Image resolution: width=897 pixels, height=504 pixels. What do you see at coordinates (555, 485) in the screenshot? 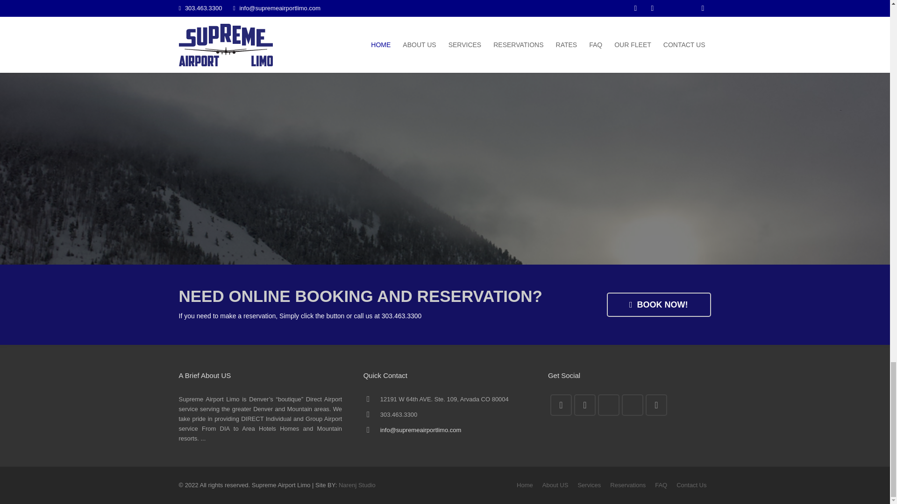
I see `About US` at bounding box center [555, 485].